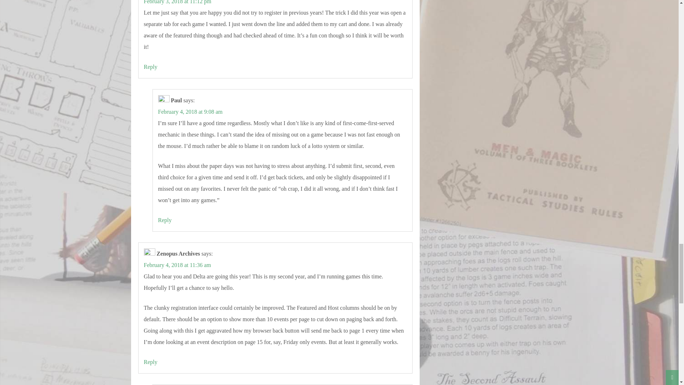 The image size is (684, 385). What do you see at coordinates (190, 111) in the screenshot?
I see `February 4, 2018 at 9:08 am` at bounding box center [190, 111].